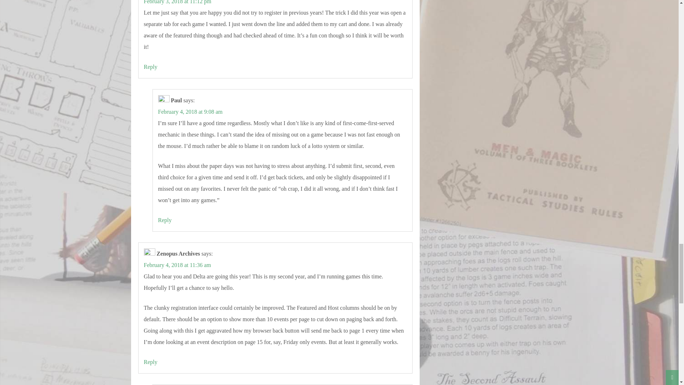 The image size is (684, 385). What do you see at coordinates (190, 111) in the screenshot?
I see `February 4, 2018 at 9:08 am` at bounding box center [190, 111].